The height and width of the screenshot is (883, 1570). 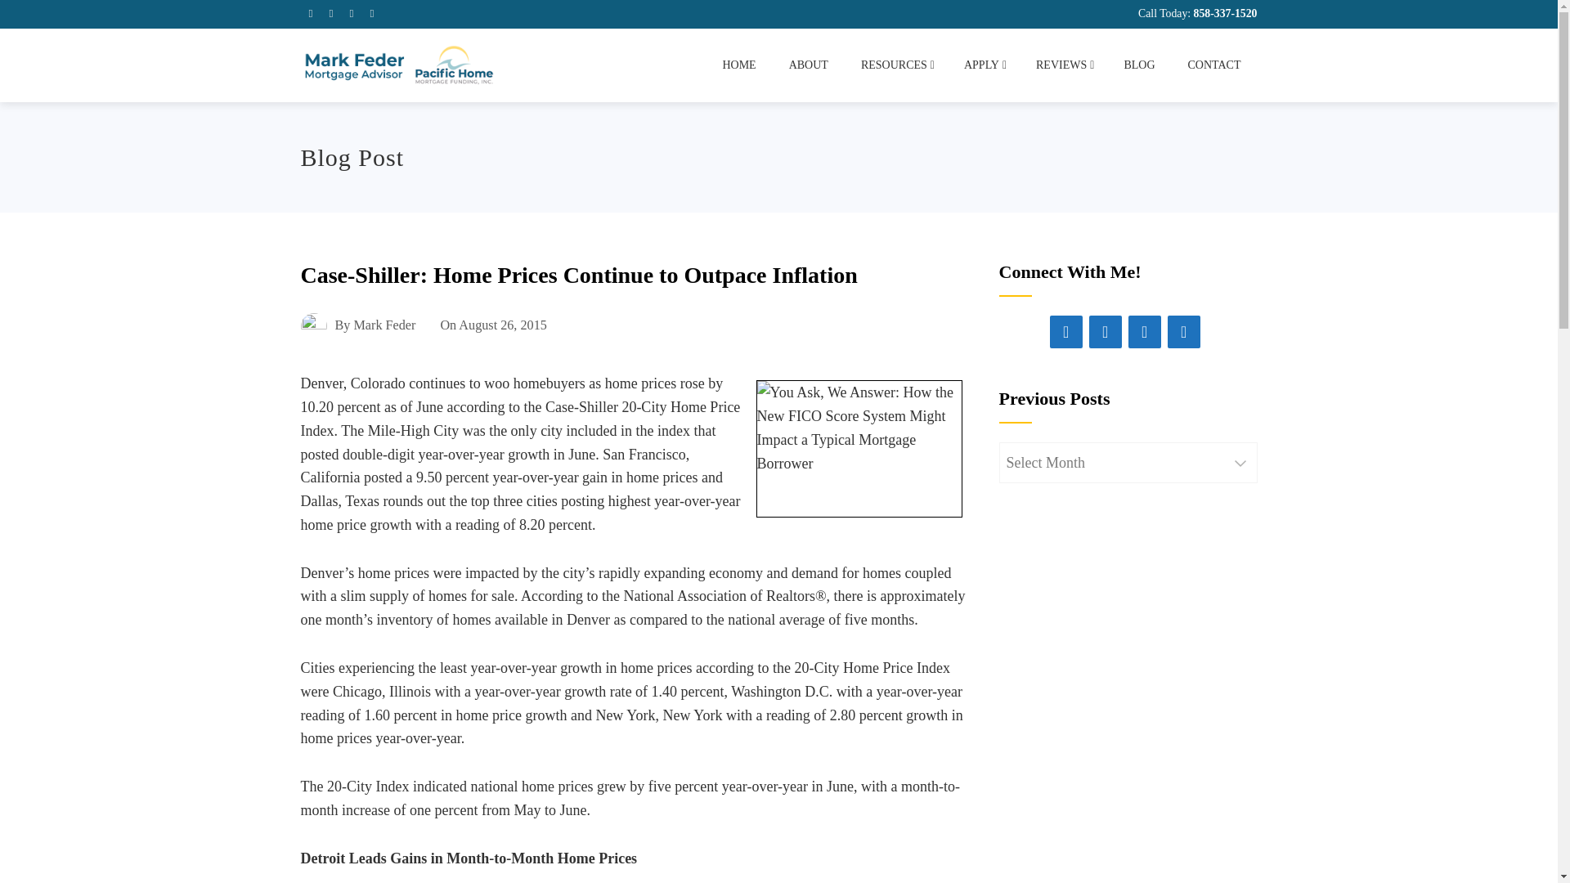 I want to click on HOME, so click(x=738, y=65).